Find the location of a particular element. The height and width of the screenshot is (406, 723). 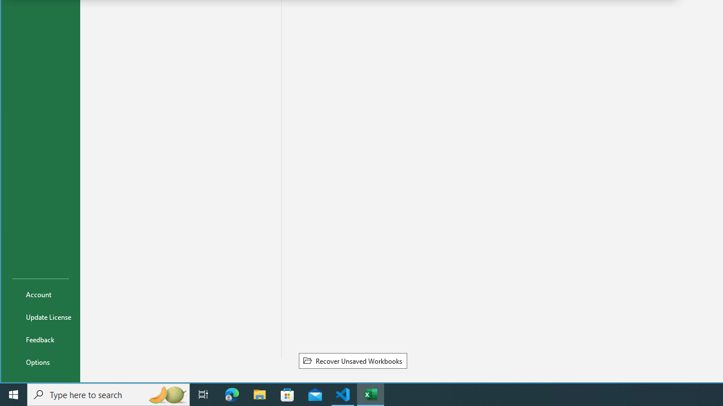

Task View is located at coordinates (203, 395).